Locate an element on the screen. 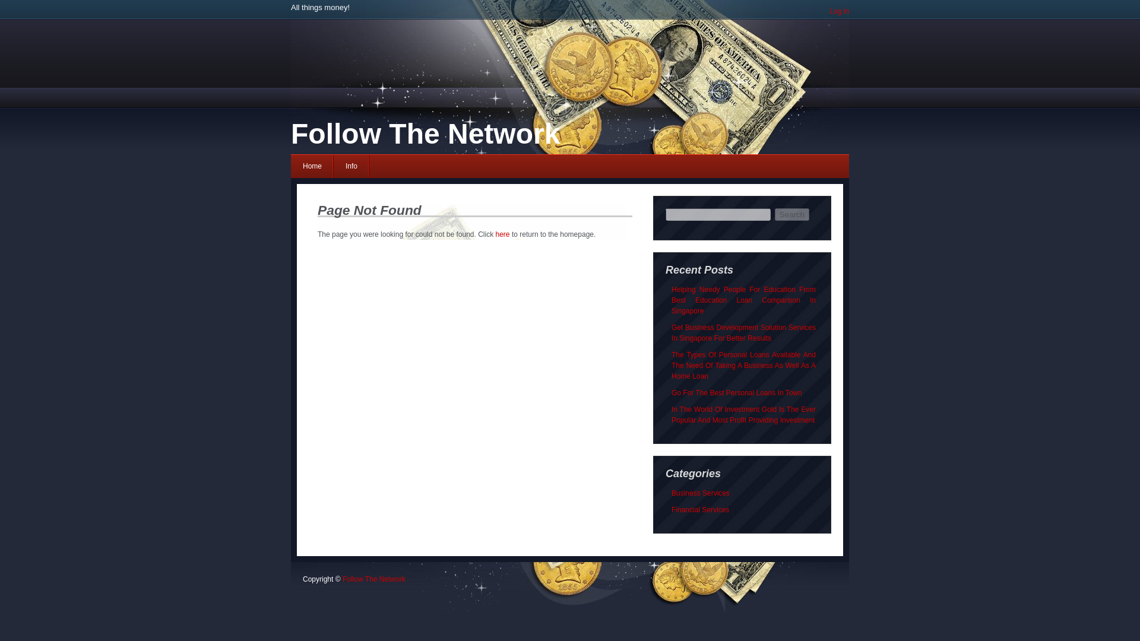 Image resolution: width=1140 pixels, height=641 pixels. Financial Services is located at coordinates (700, 510).